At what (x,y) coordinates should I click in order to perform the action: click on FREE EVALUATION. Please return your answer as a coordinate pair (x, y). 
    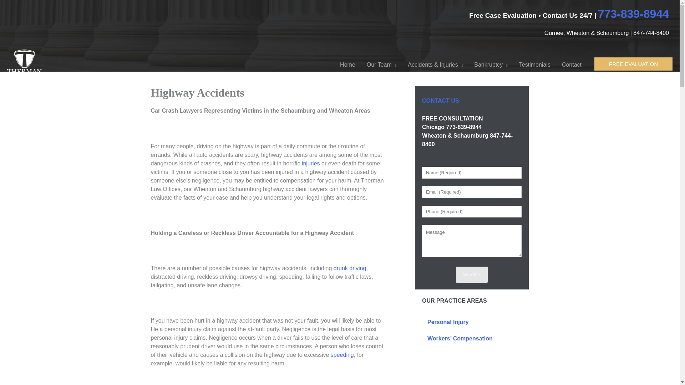
    Looking at the image, I should click on (634, 63).